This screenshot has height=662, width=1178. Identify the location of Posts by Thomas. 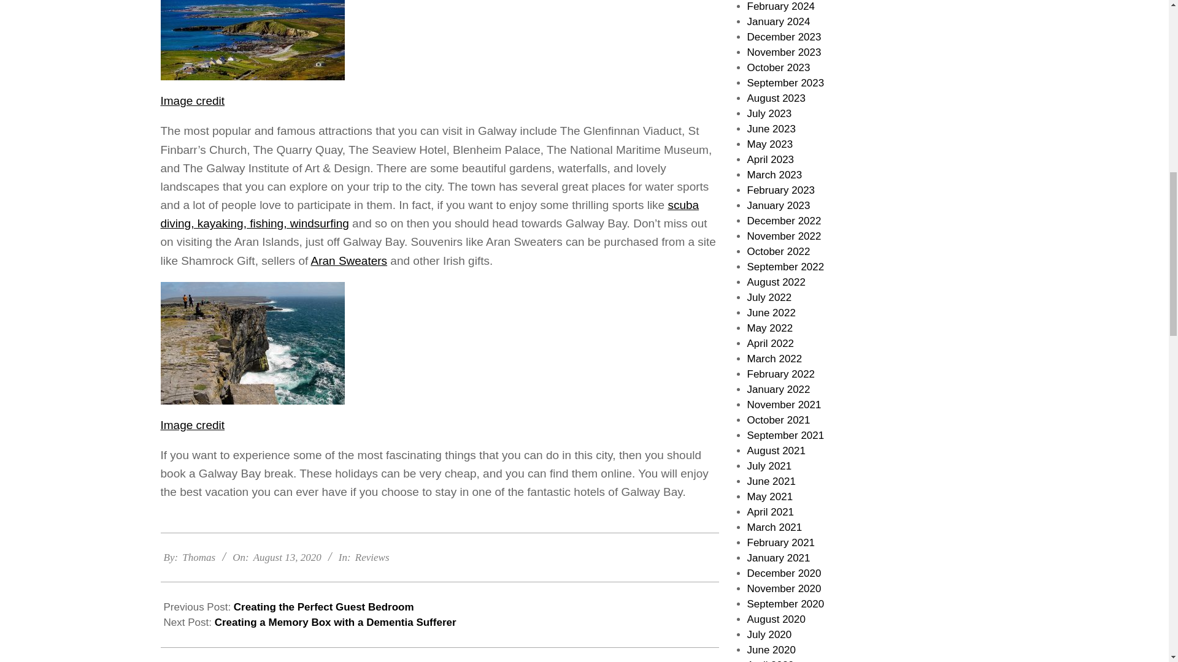
(199, 557).